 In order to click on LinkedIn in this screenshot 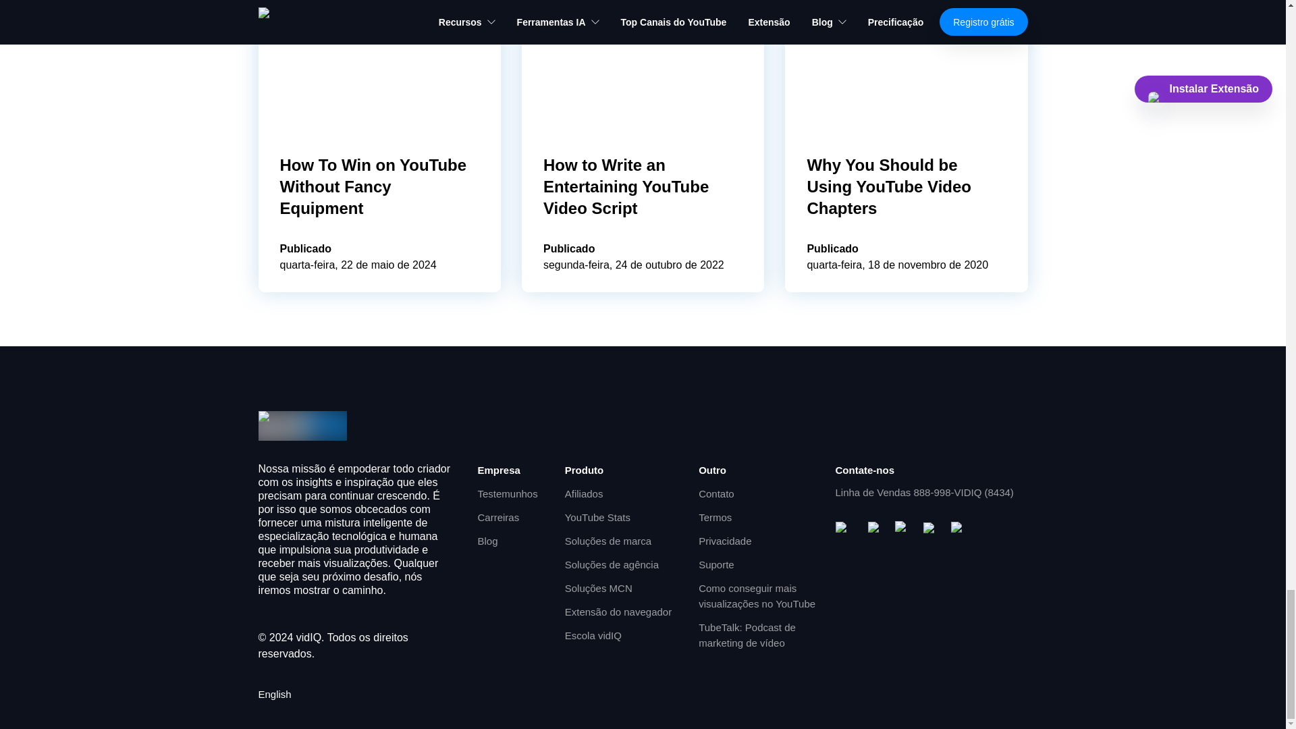, I will do `click(959, 529)`.